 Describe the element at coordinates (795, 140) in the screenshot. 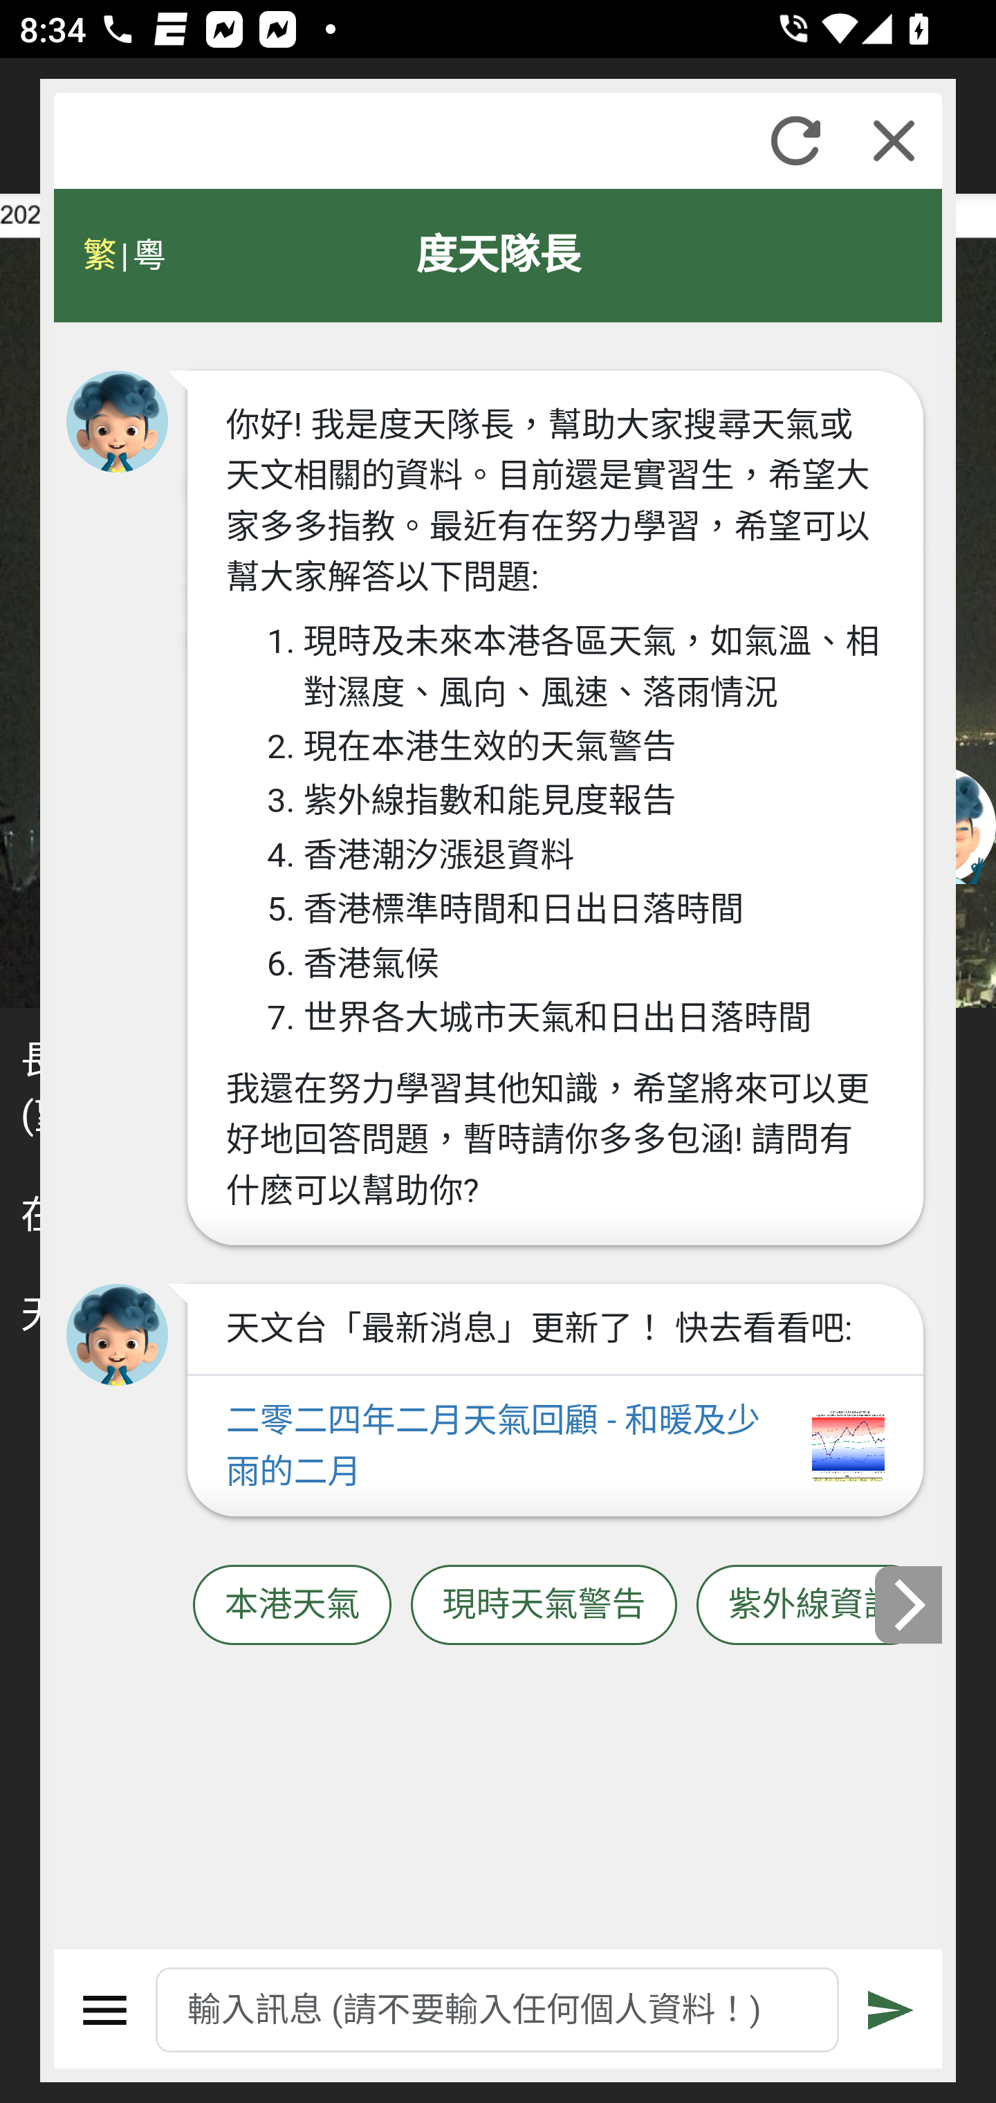

I see `重新整理` at that location.